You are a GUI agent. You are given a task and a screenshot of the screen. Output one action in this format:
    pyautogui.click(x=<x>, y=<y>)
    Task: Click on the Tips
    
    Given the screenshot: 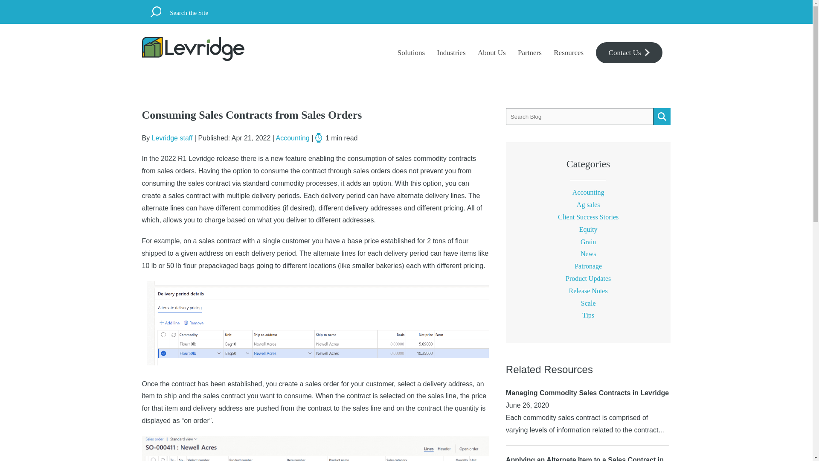 What is the action you would take?
    pyautogui.click(x=588, y=315)
    